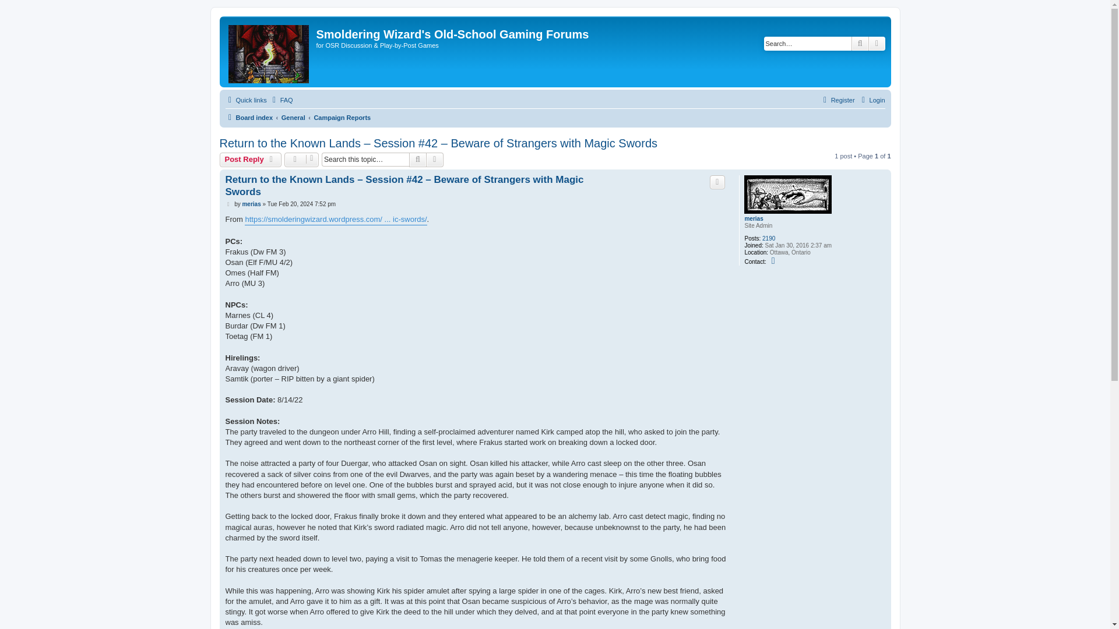 This screenshot has height=629, width=1119. What do you see at coordinates (228, 204) in the screenshot?
I see `Post` at bounding box center [228, 204].